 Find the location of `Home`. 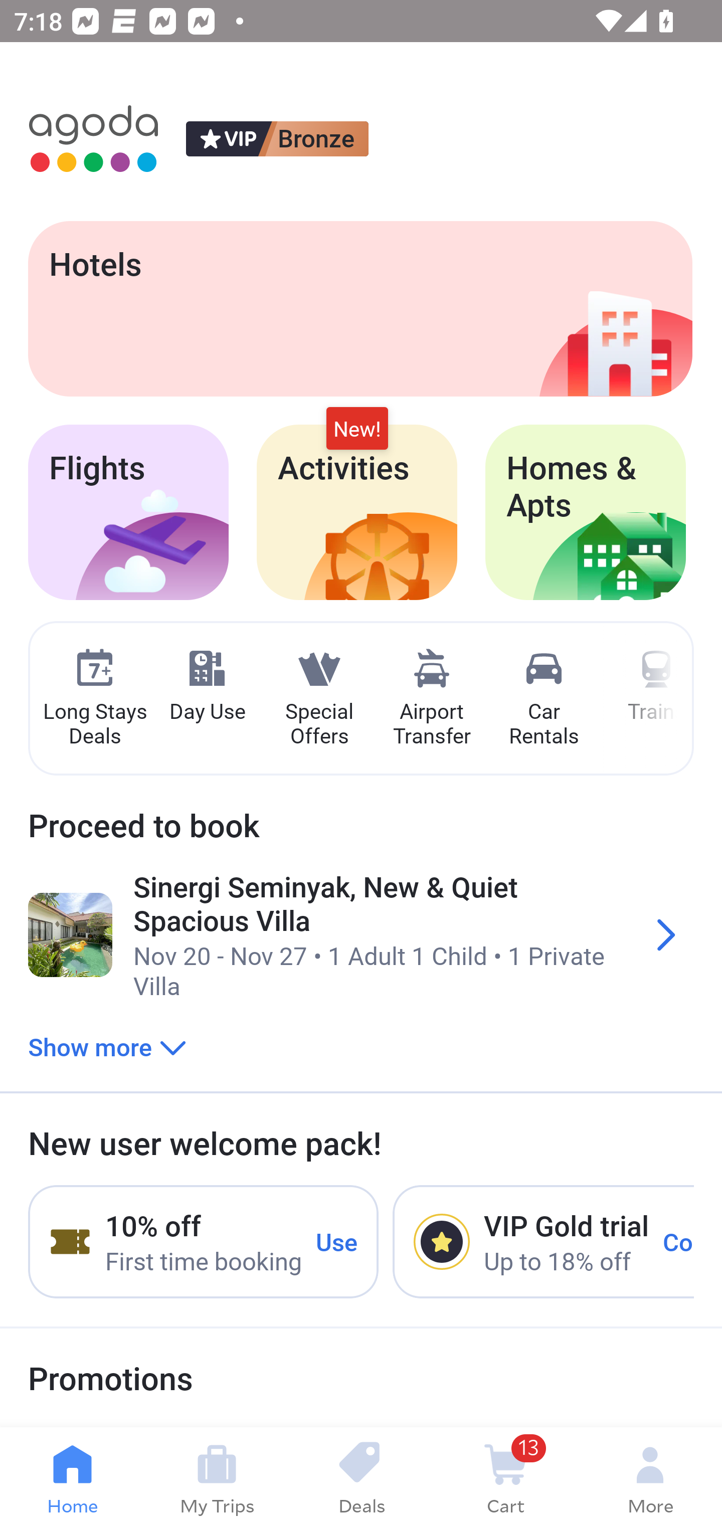

Home is located at coordinates (72, 1476).